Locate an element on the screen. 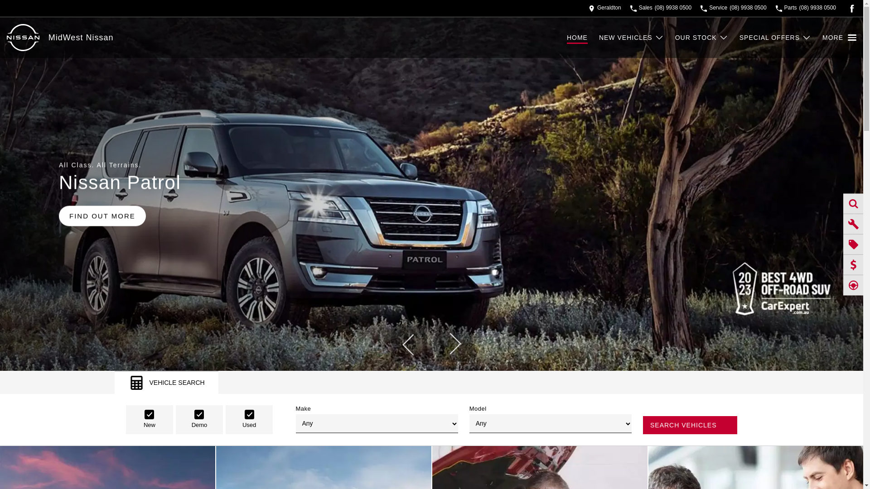 The image size is (870, 489). Parts
(08) 9938 0500 is located at coordinates (806, 8).